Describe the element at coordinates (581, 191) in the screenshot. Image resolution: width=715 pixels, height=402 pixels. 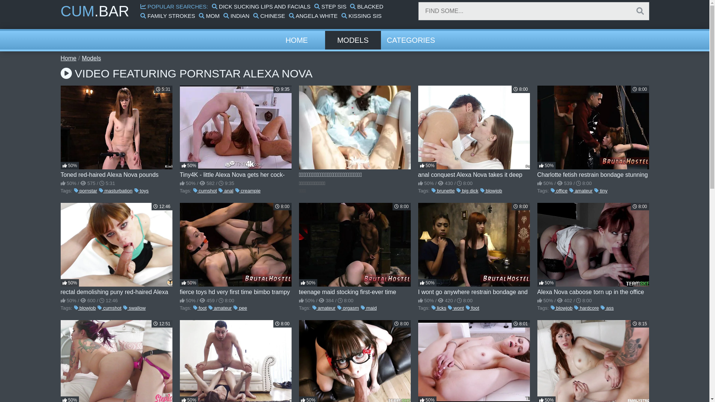
I see `amateur` at that location.